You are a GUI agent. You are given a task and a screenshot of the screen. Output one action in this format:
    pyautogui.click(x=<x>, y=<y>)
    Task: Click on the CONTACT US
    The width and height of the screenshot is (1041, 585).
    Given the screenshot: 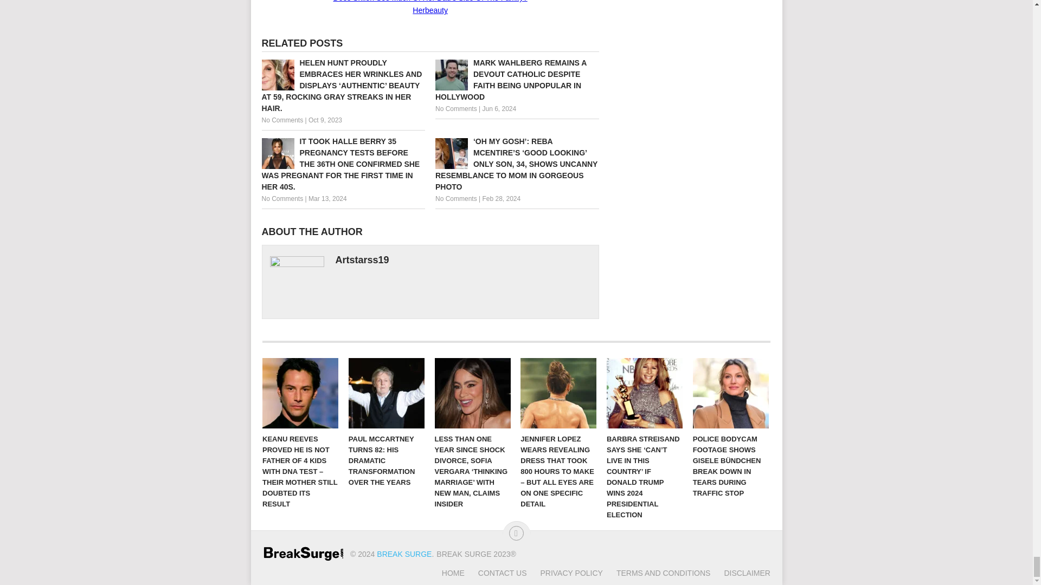 What is the action you would take?
    pyautogui.click(x=496, y=573)
    